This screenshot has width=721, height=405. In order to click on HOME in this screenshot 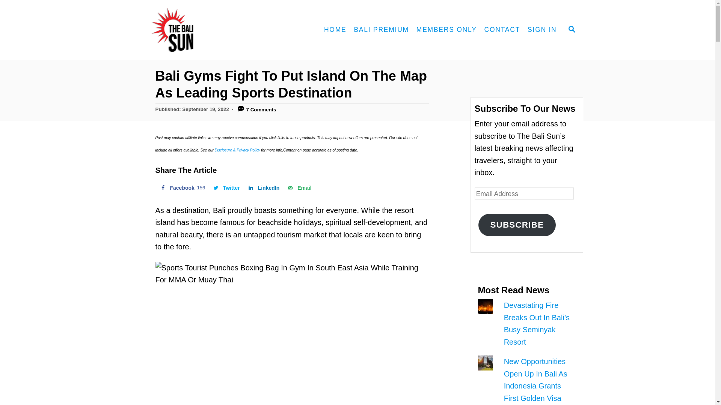, I will do `click(542, 30)`.